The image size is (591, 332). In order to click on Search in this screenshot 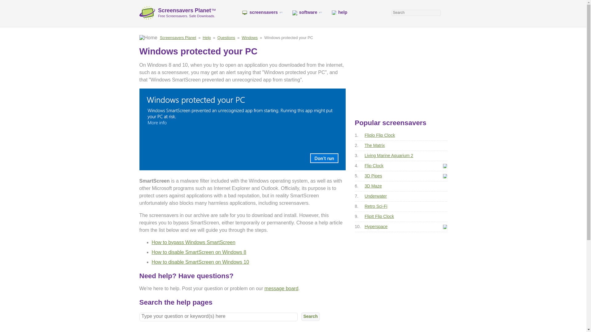, I will do `click(310, 317)`.